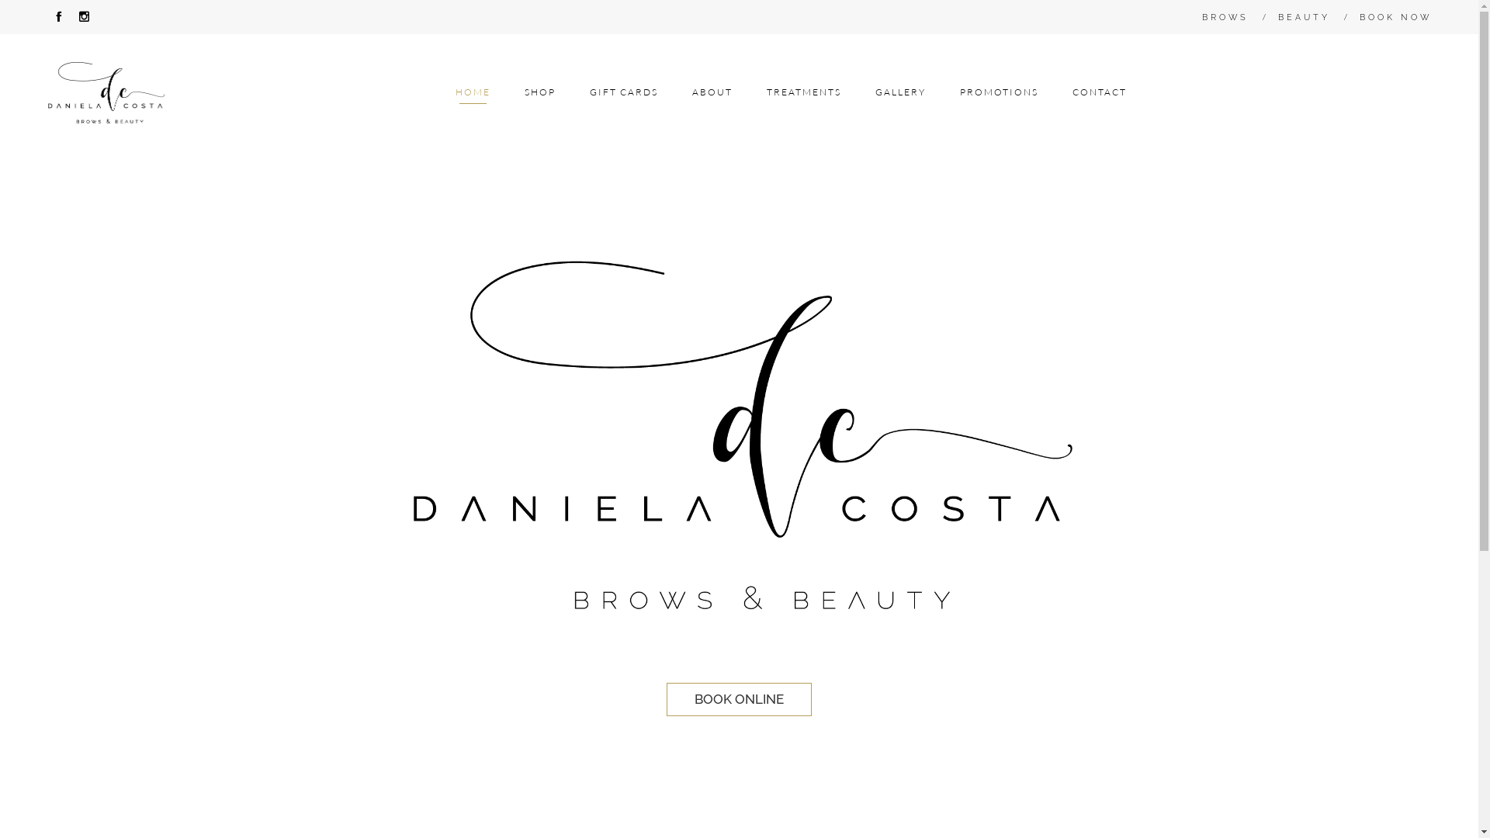  I want to click on ABOUT, so click(712, 92).